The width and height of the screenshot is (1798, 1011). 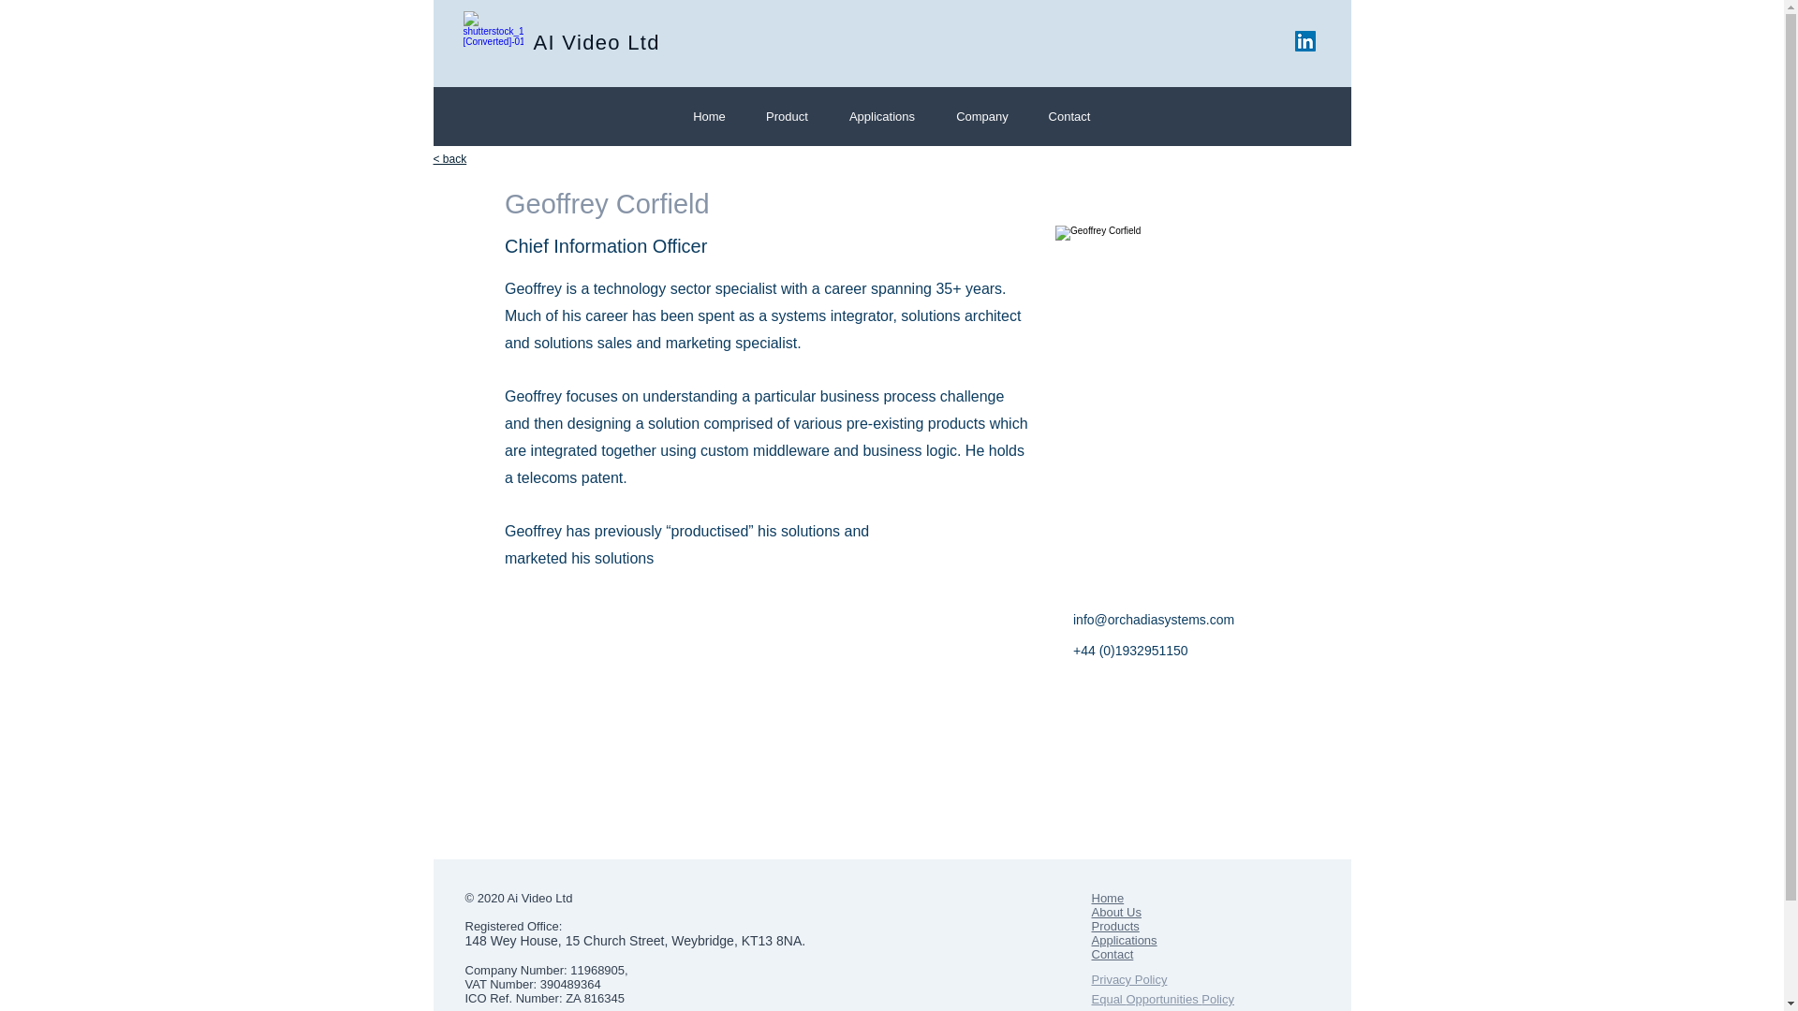 I want to click on Privacy Policy, so click(x=1129, y=979).